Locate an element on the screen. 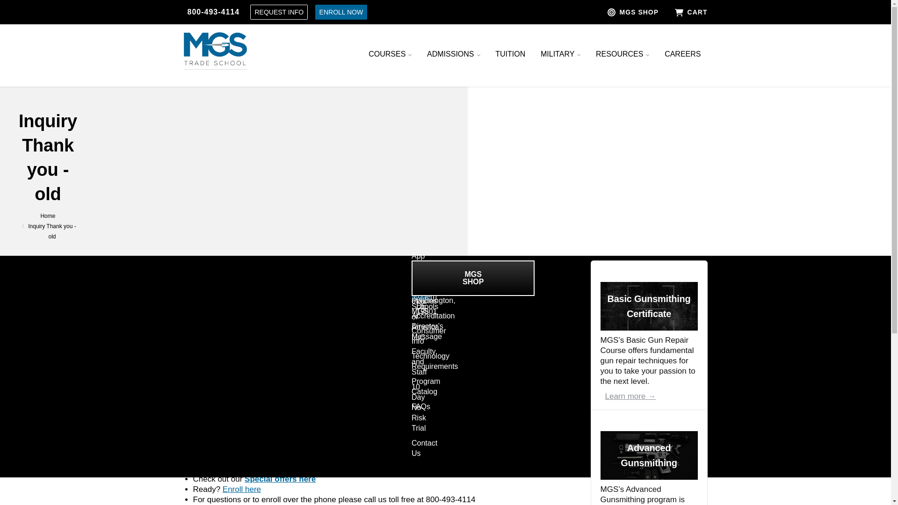 This screenshot has height=505, width=898. CART is located at coordinates (686, 12).